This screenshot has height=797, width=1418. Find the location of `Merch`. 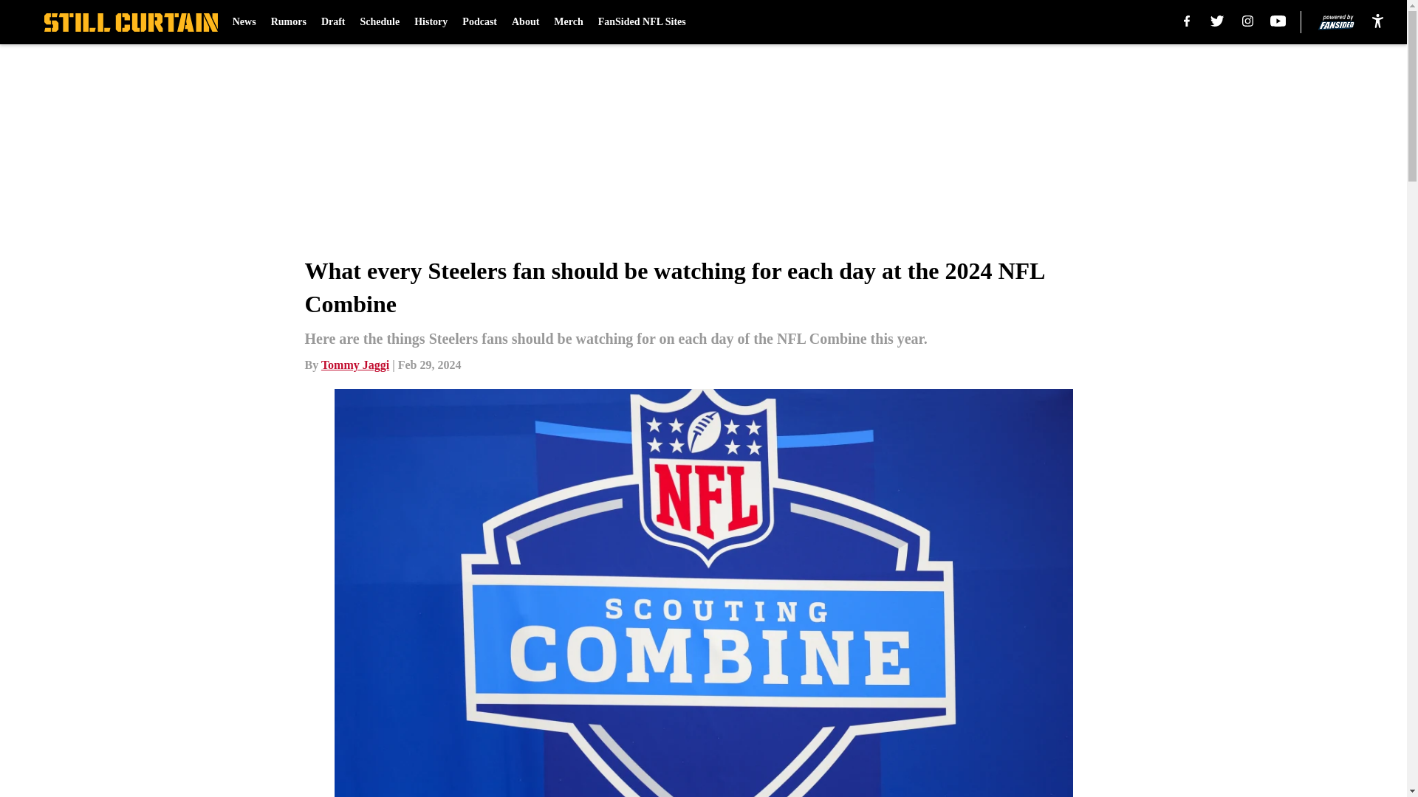

Merch is located at coordinates (569, 22).